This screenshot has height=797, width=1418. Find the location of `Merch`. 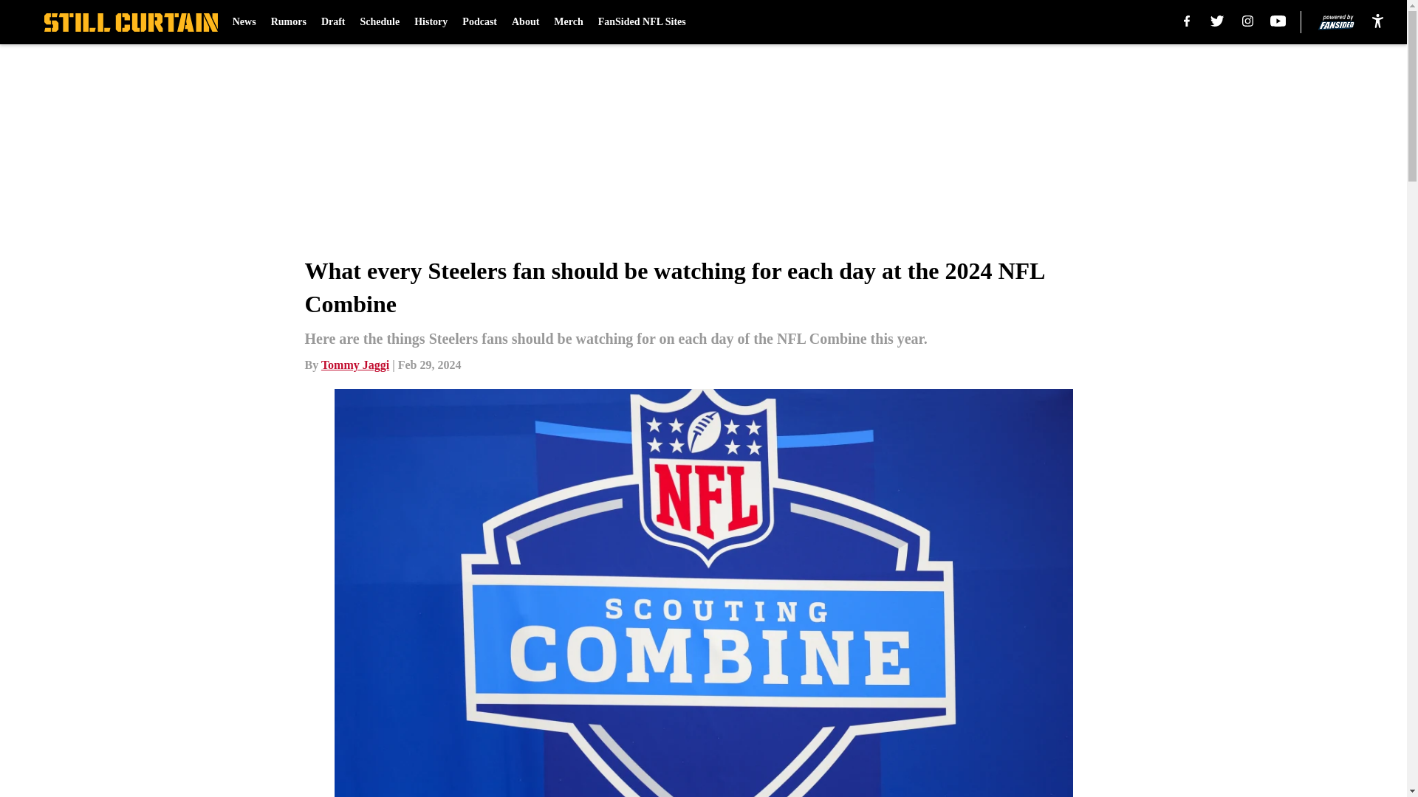

Merch is located at coordinates (569, 22).